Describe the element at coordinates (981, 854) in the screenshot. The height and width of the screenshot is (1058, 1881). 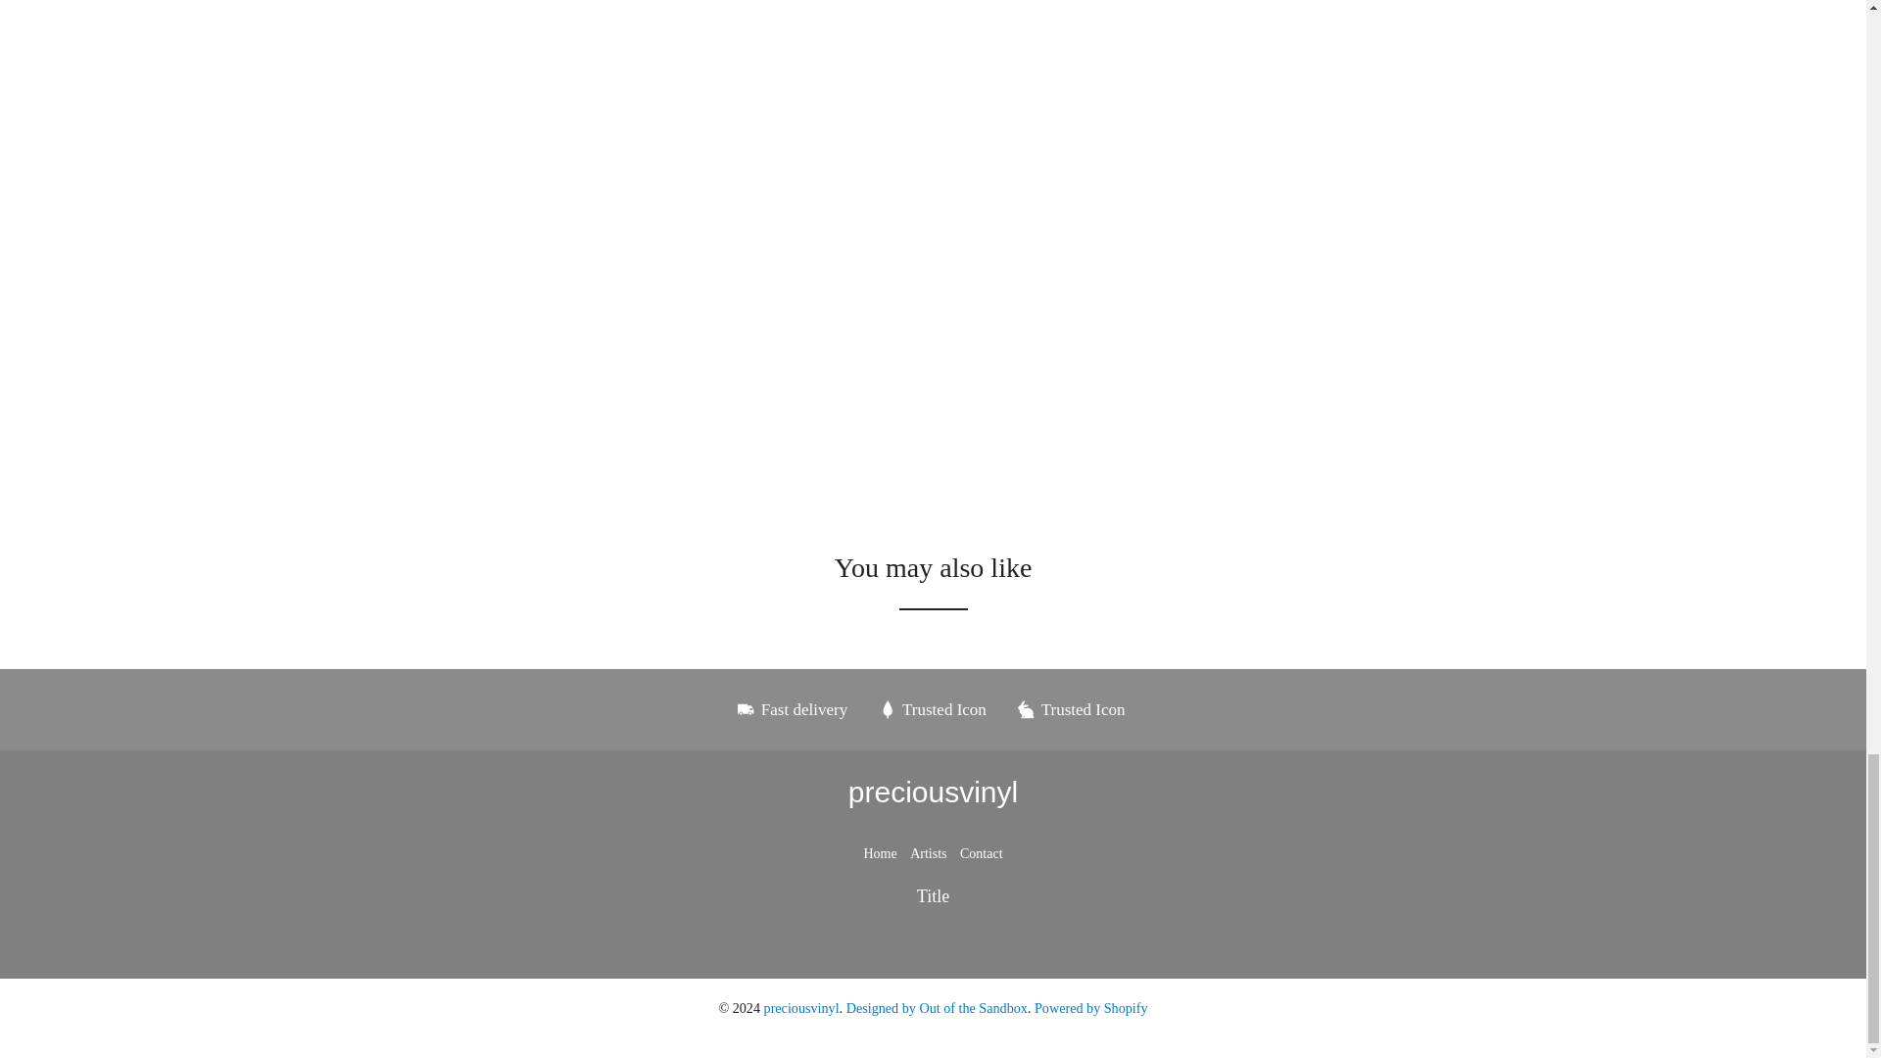
I see `Contact` at that location.